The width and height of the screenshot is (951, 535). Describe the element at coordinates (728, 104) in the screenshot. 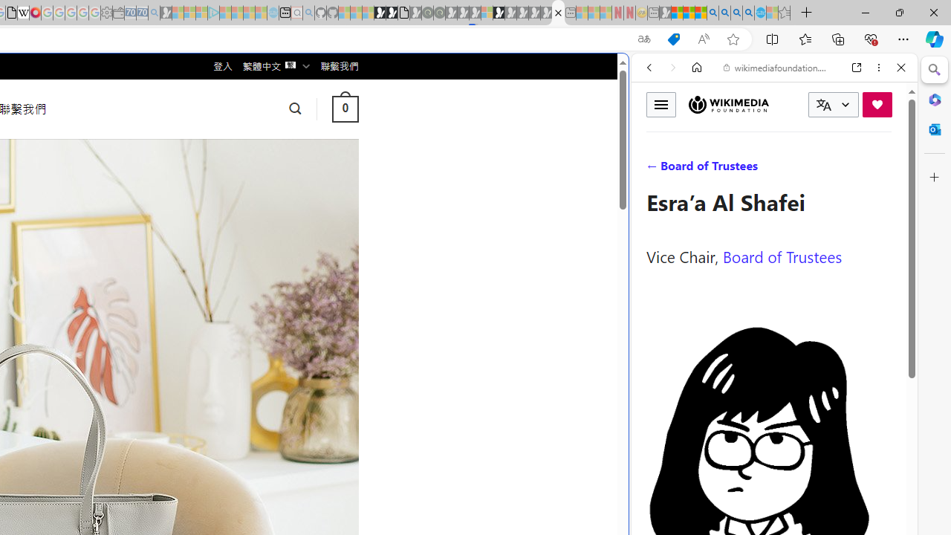

I see `Wikimedia Foundation` at that location.